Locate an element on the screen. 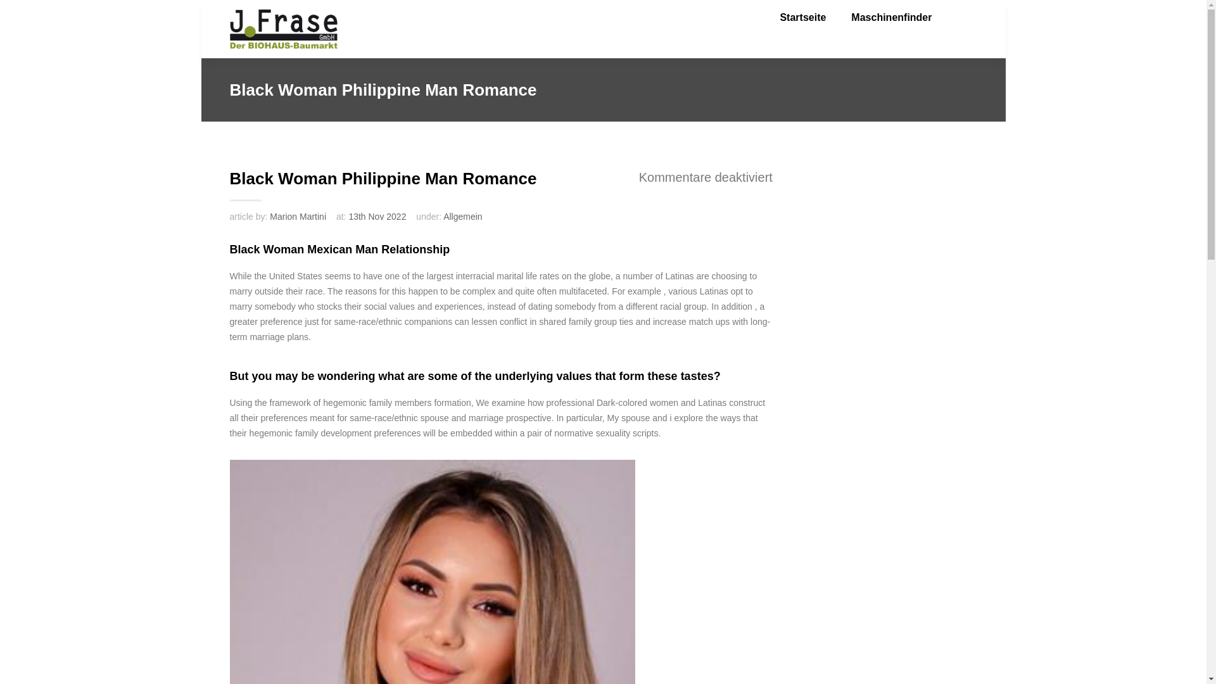 This screenshot has width=1216, height=684. Allgemein is located at coordinates (462, 216).